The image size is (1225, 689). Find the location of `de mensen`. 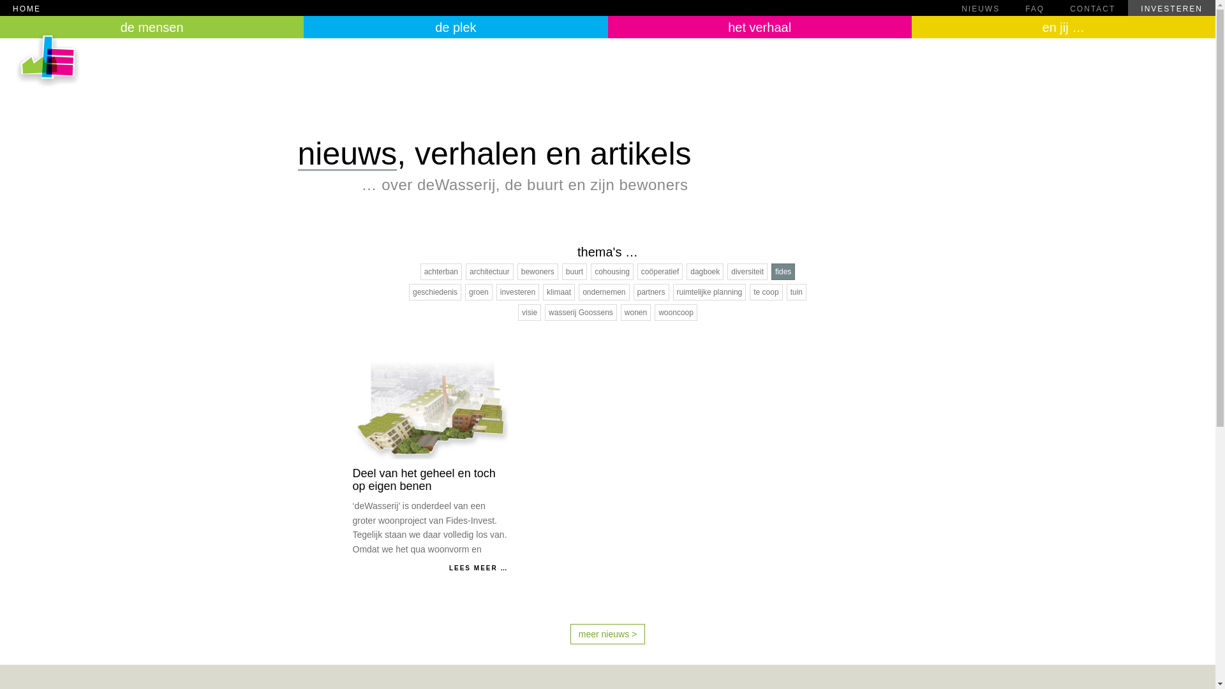

de mensen is located at coordinates (152, 27).